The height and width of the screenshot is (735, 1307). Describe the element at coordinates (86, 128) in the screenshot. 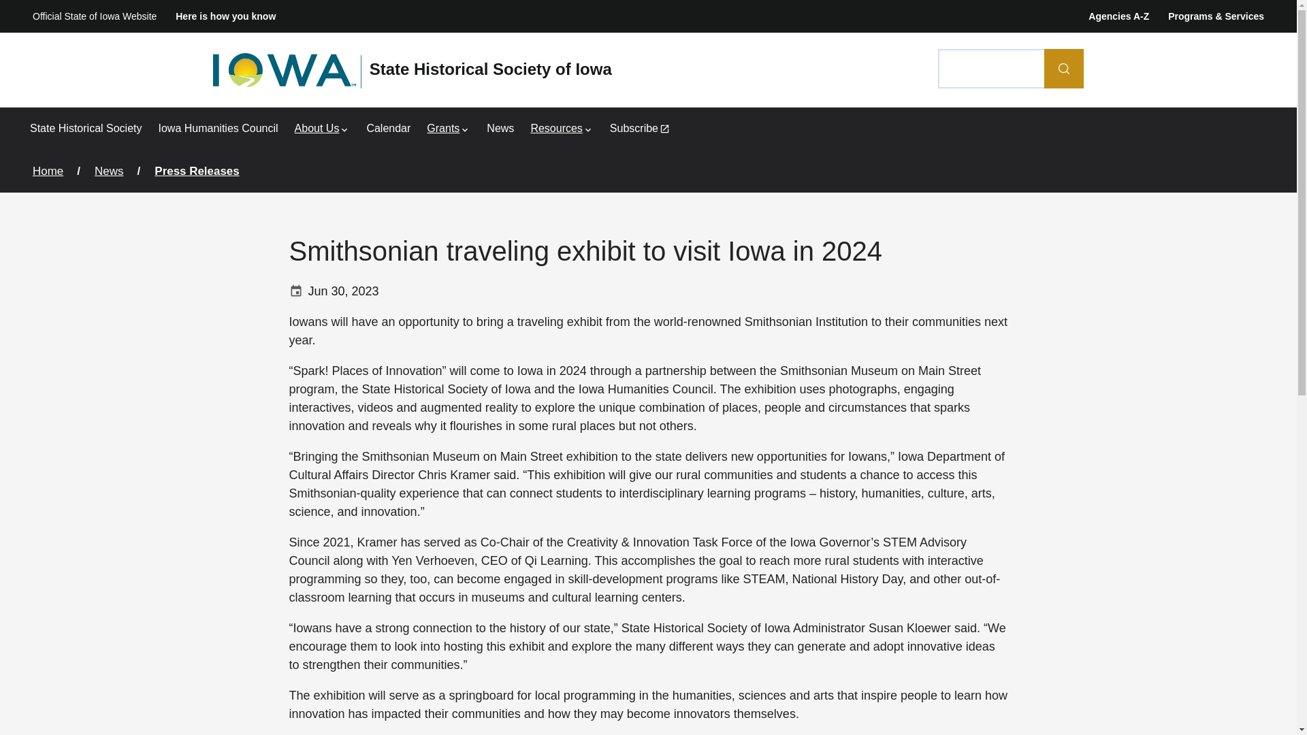

I see `State Historical Society` at that location.